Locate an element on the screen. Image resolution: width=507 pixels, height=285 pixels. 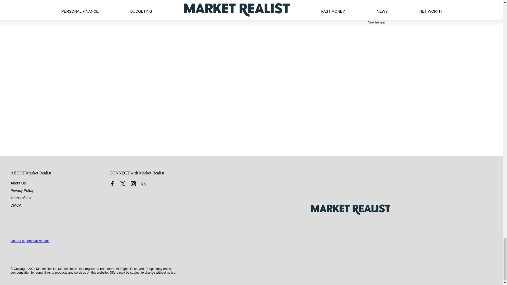
Contact us by Email is located at coordinates (144, 185).